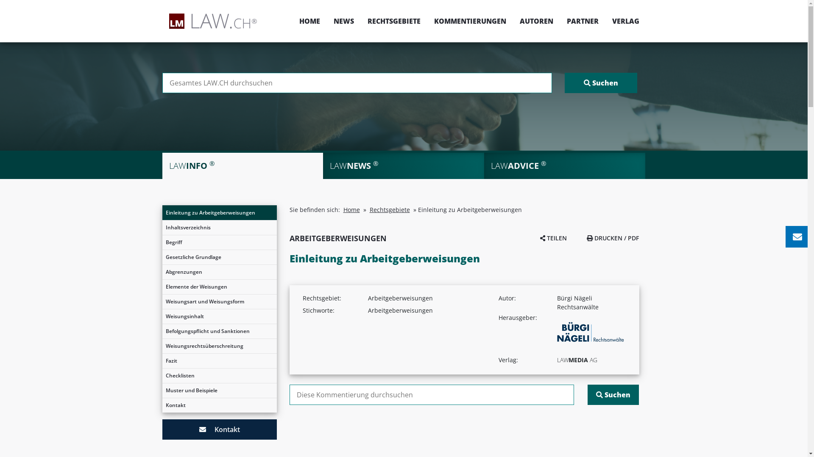 This screenshot has height=457, width=814. Describe the element at coordinates (613, 238) in the screenshot. I see ` DRUCKEN / PDF` at that location.